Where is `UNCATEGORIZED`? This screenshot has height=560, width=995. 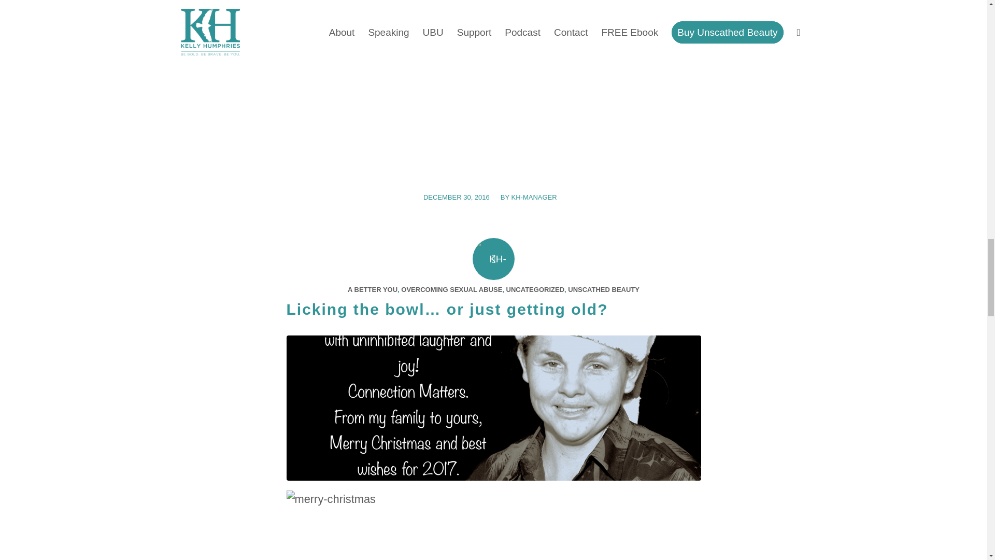
UNCATEGORIZED is located at coordinates (535, 289).